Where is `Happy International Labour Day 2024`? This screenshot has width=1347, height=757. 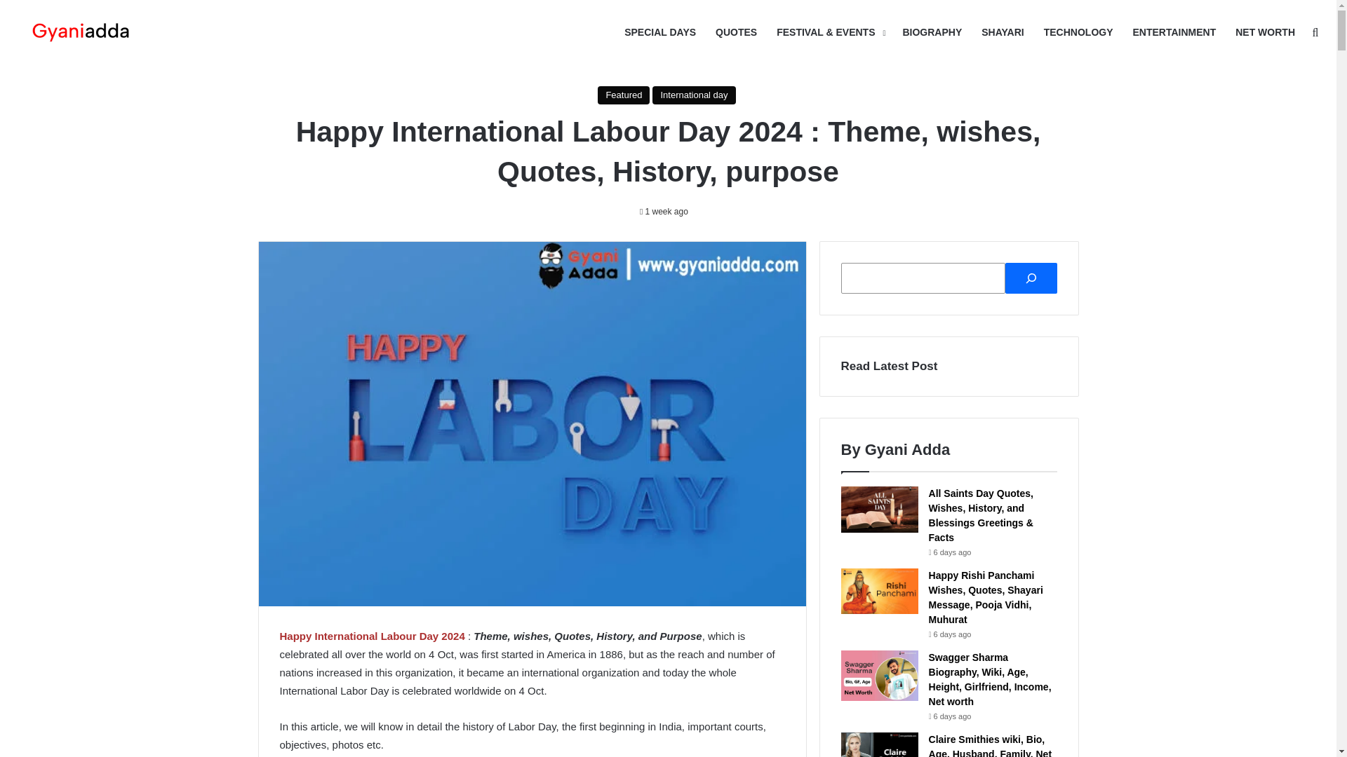 Happy International Labour Day 2024 is located at coordinates (372, 635).